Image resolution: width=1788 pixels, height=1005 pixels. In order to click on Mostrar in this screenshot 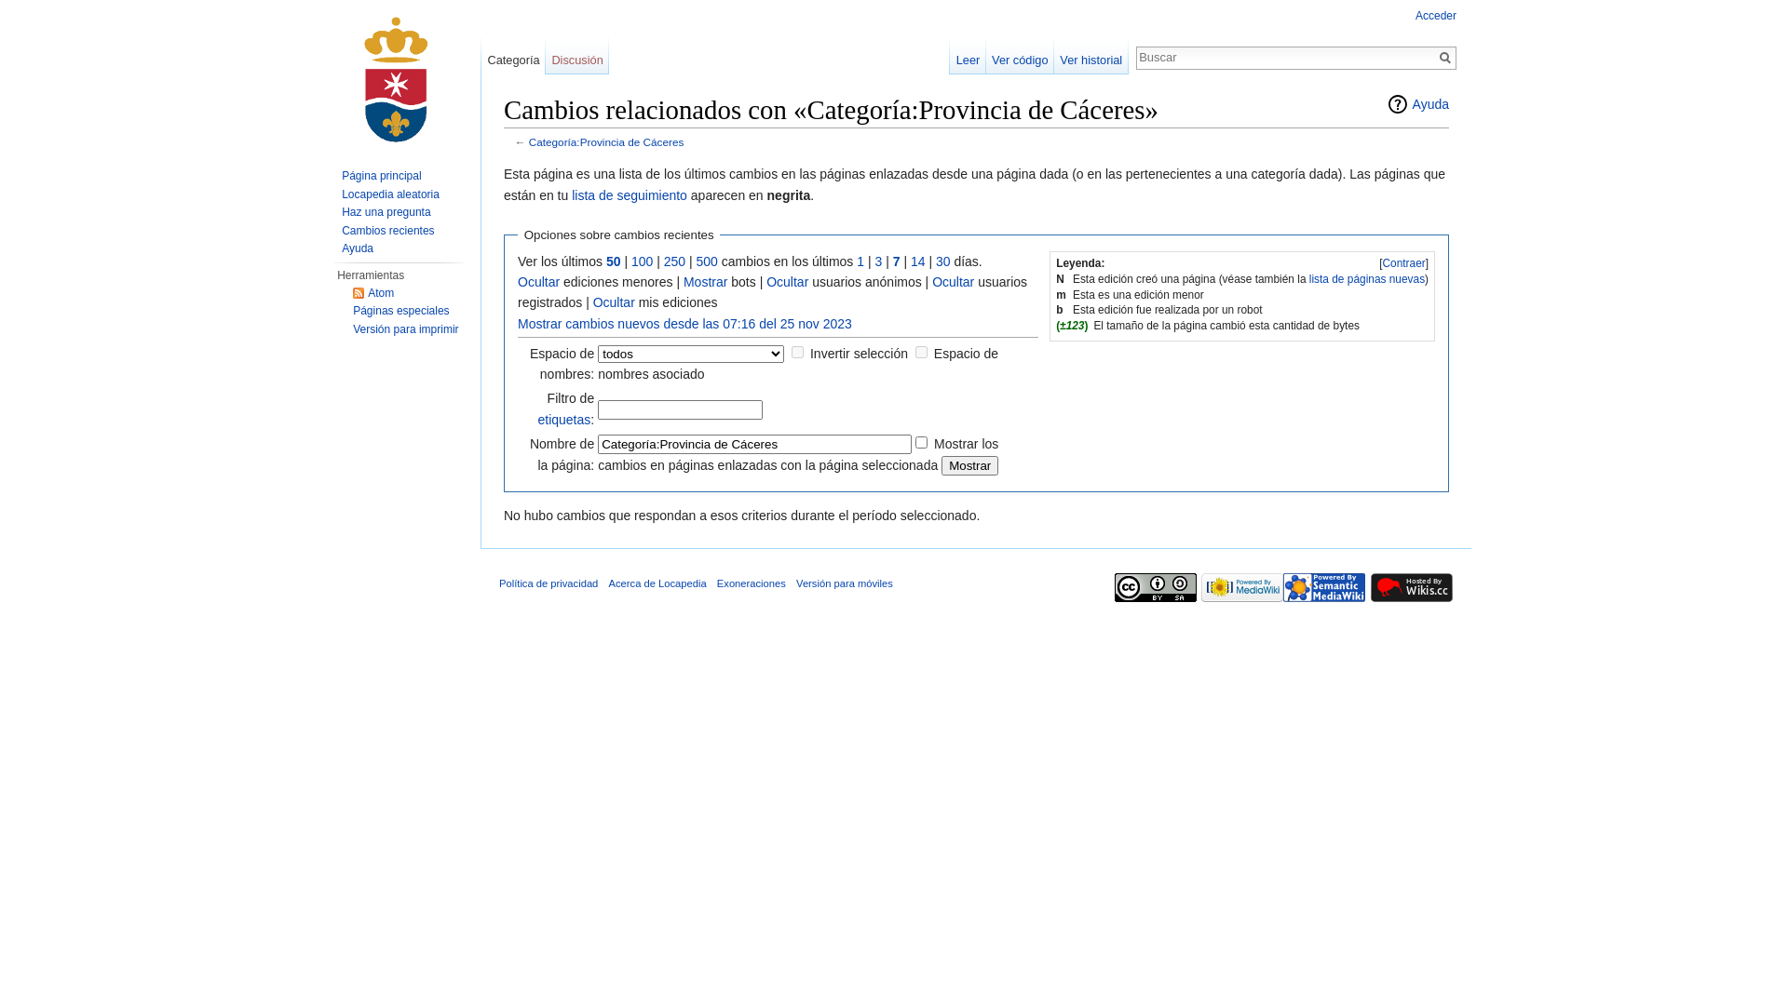, I will do `click(970, 465)`.